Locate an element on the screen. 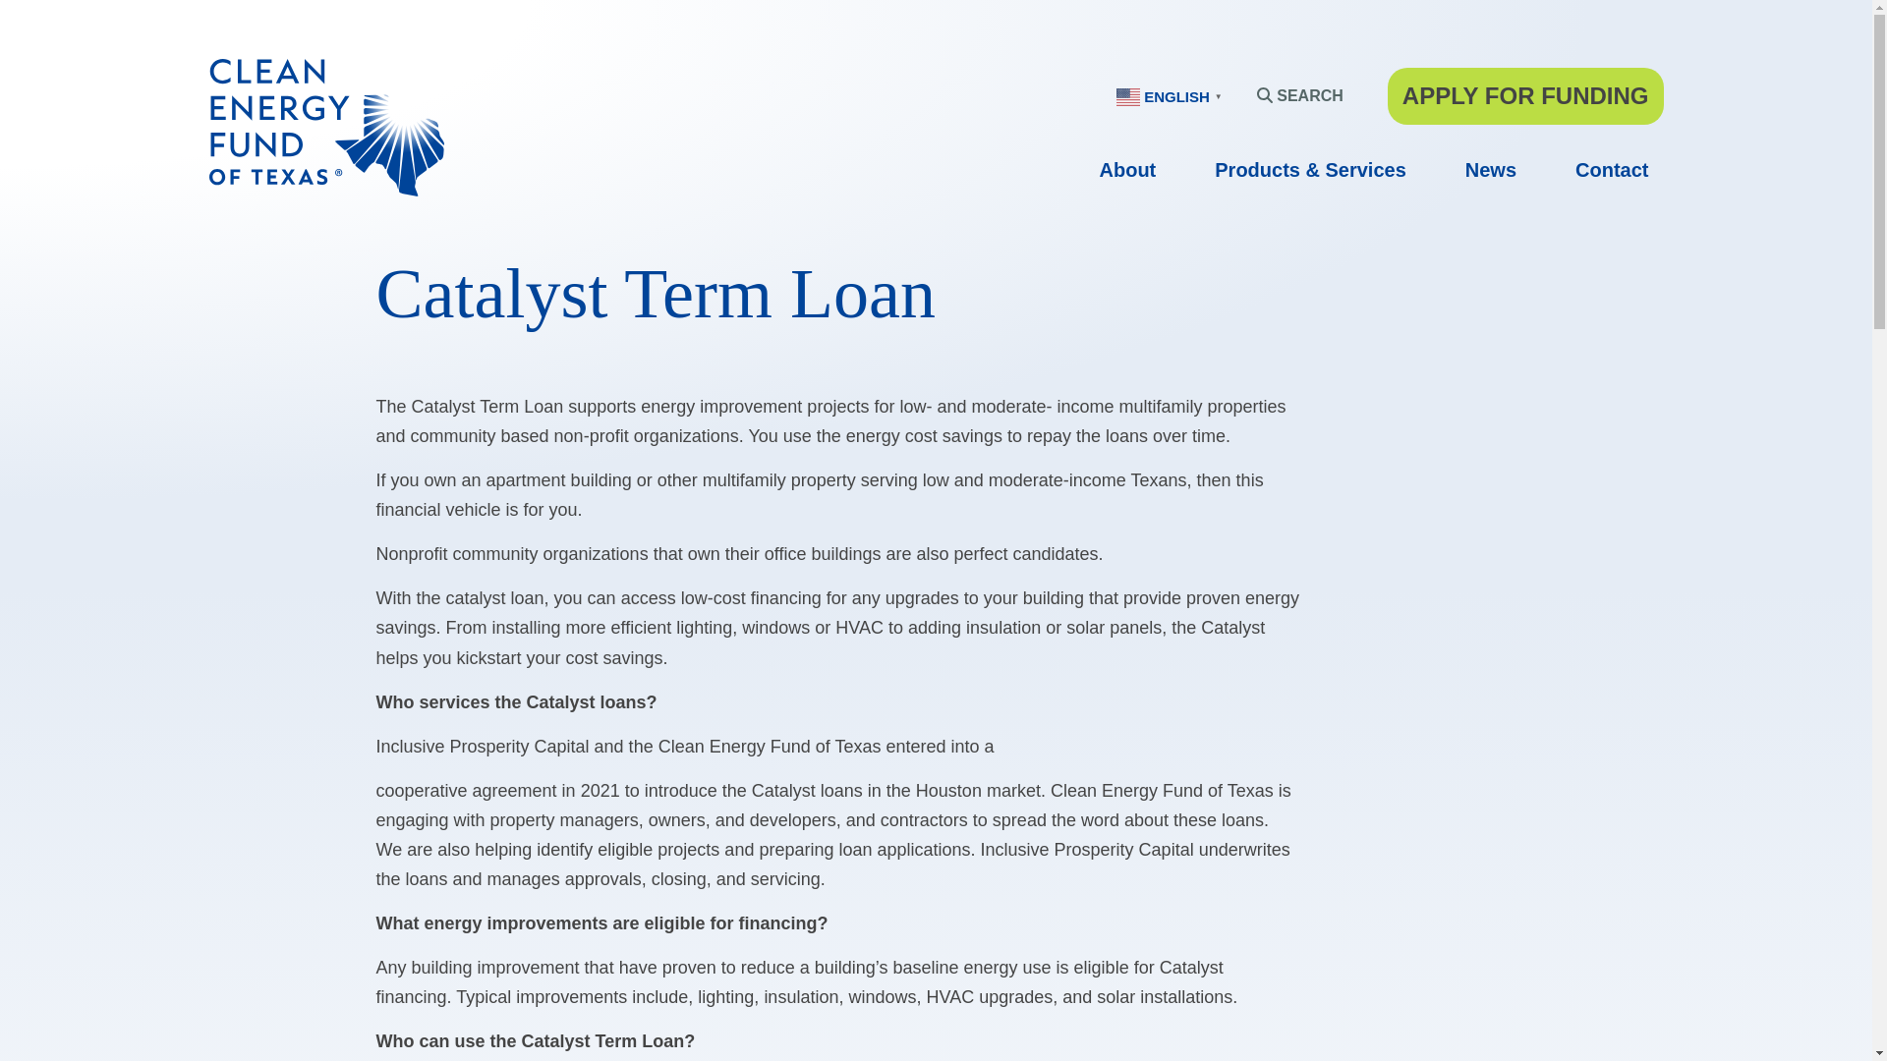 The height and width of the screenshot is (1061, 1887). About is located at coordinates (1126, 173).